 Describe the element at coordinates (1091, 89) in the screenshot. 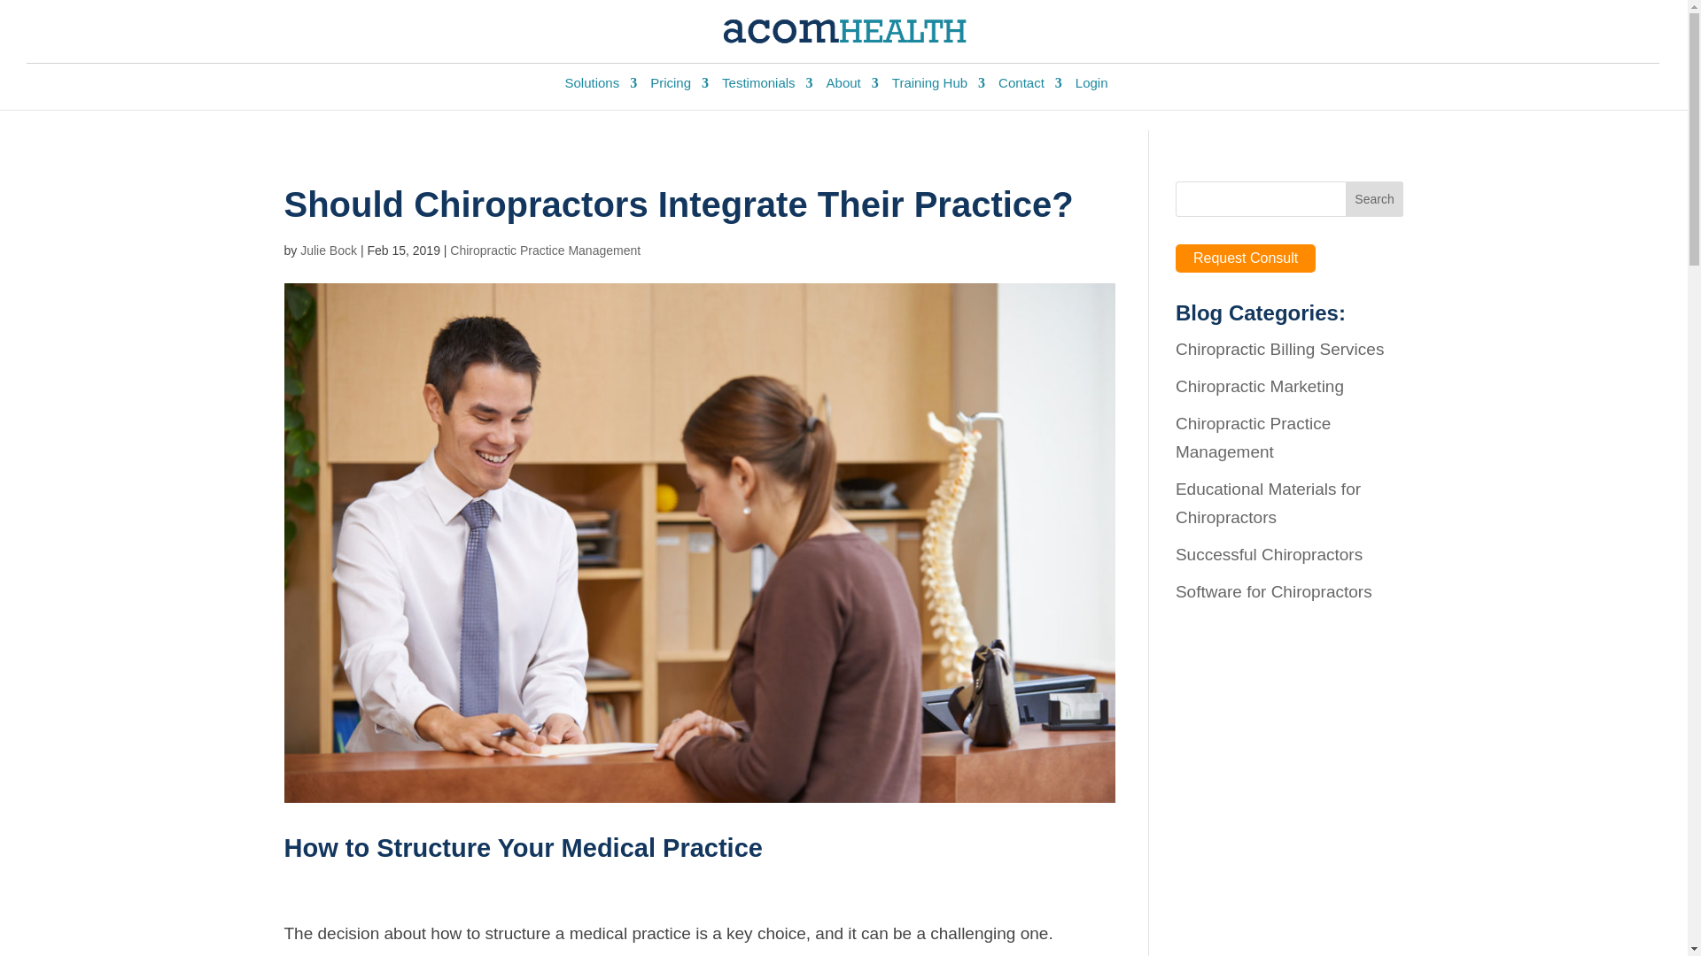

I see `Login` at that location.